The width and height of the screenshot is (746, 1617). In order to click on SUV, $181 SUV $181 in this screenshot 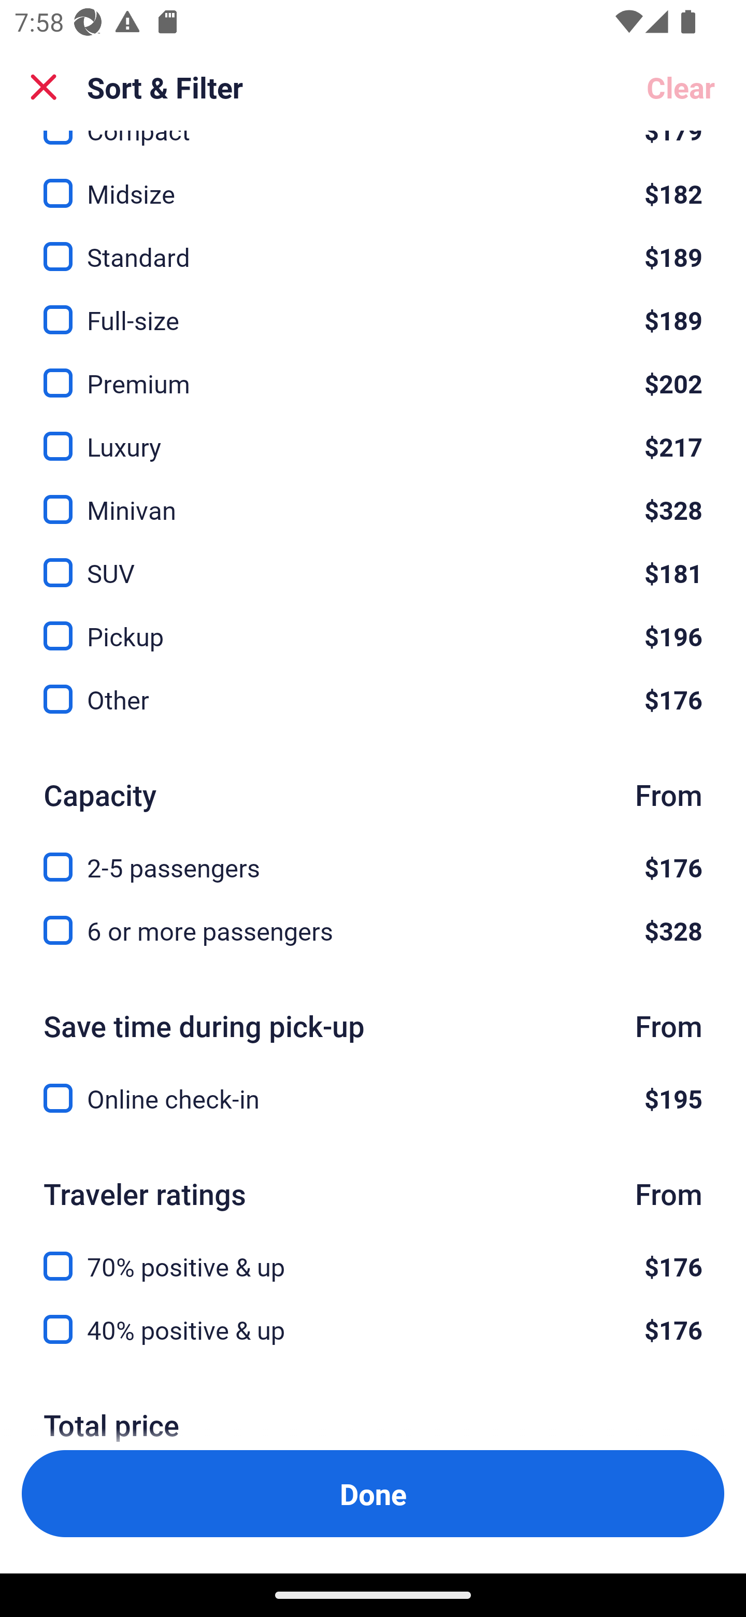, I will do `click(373, 562)`.